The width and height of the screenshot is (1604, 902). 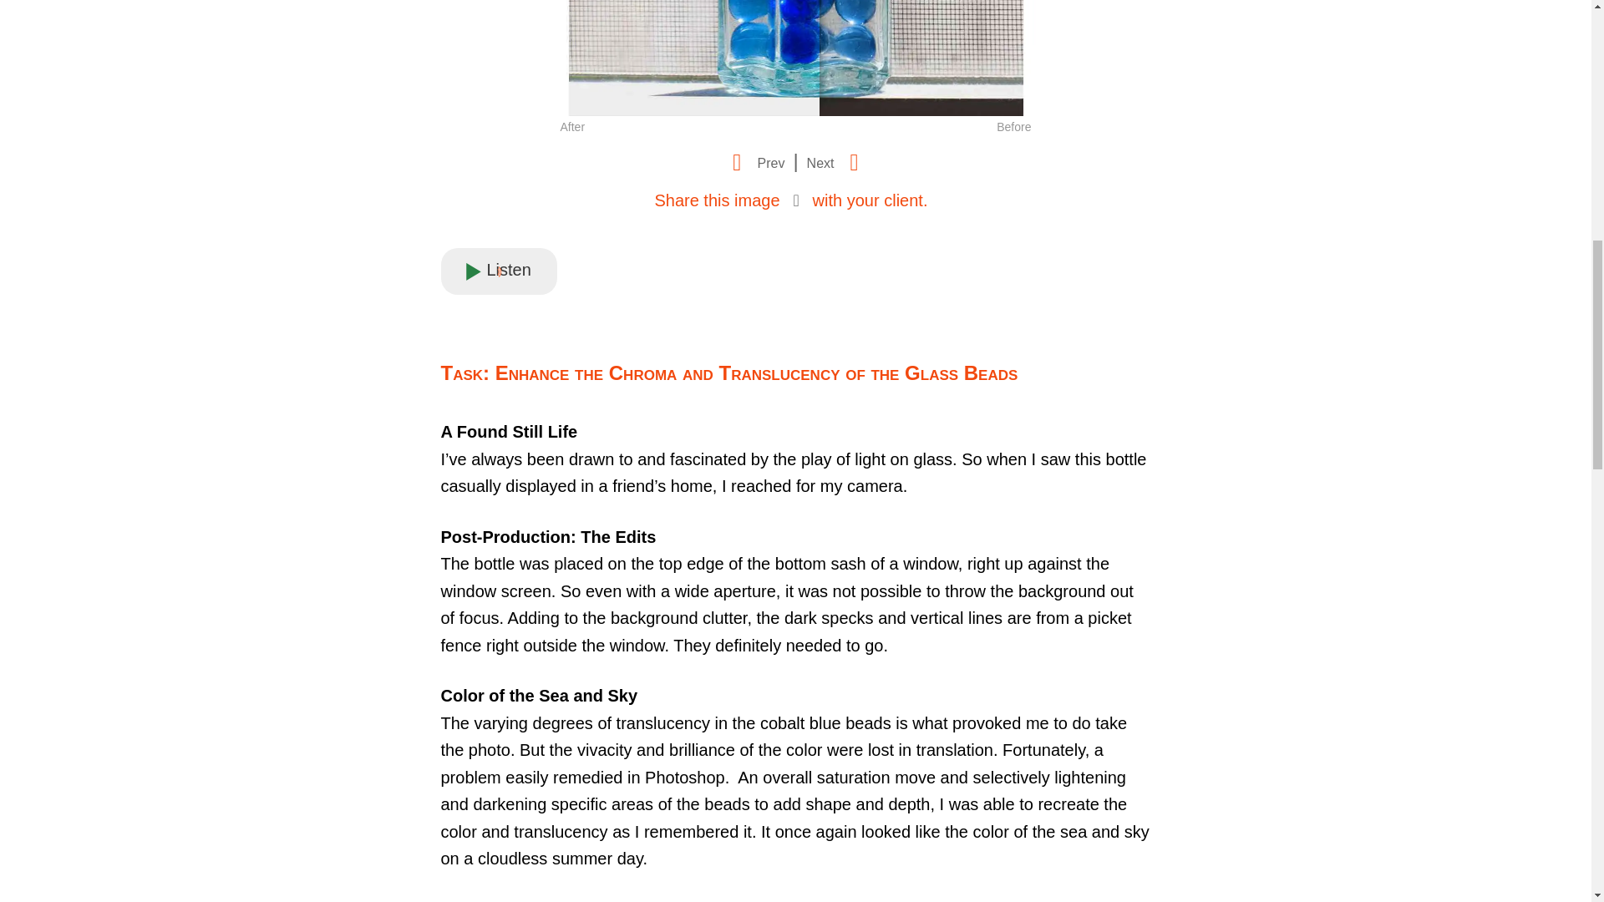 I want to click on Next, so click(x=839, y=162).